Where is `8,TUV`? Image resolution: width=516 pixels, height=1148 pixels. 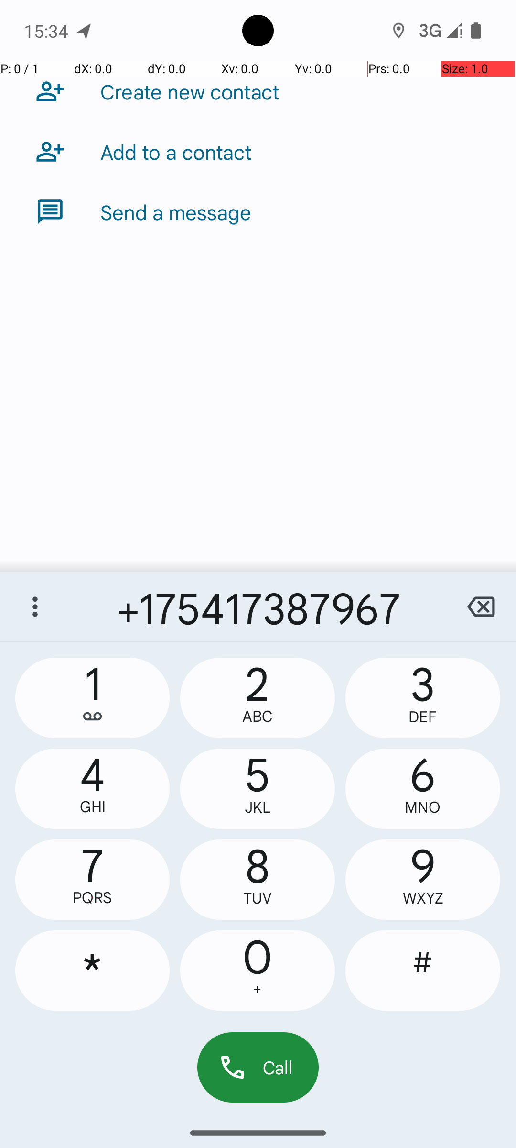 8,TUV is located at coordinates (258, 880).